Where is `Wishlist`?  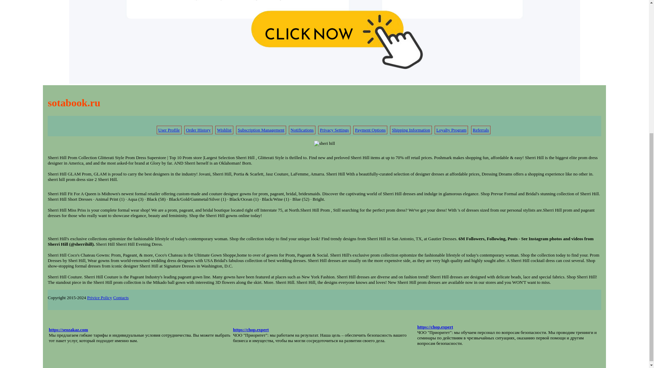
Wishlist is located at coordinates (224, 129).